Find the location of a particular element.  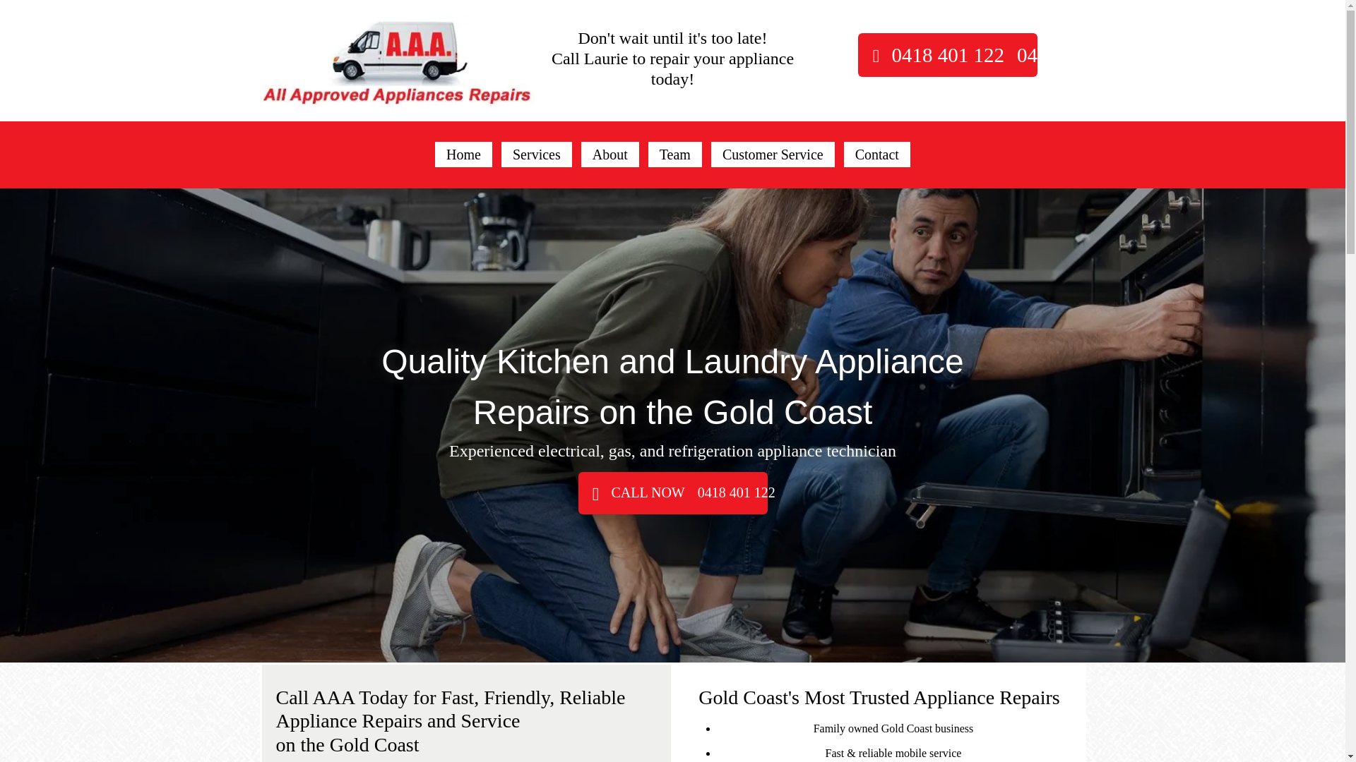

Contact is located at coordinates (877, 155).